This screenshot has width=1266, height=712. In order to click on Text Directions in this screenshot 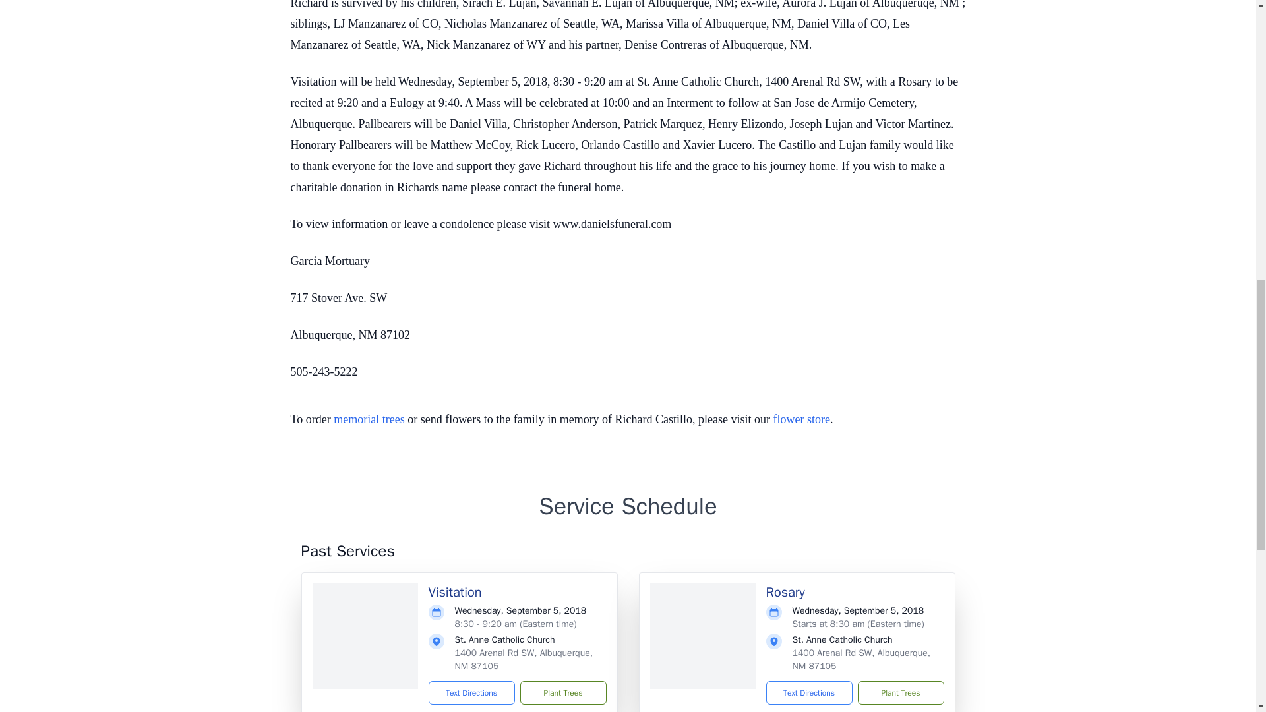, I will do `click(808, 692)`.